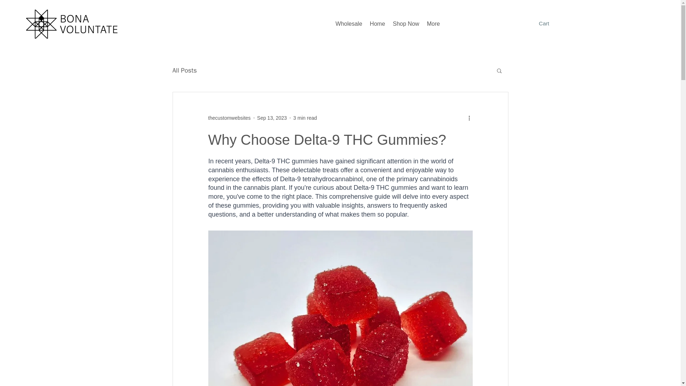  What do you see at coordinates (305, 118) in the screenshot?
I see `3 min read` at bounding box center [305, 118].